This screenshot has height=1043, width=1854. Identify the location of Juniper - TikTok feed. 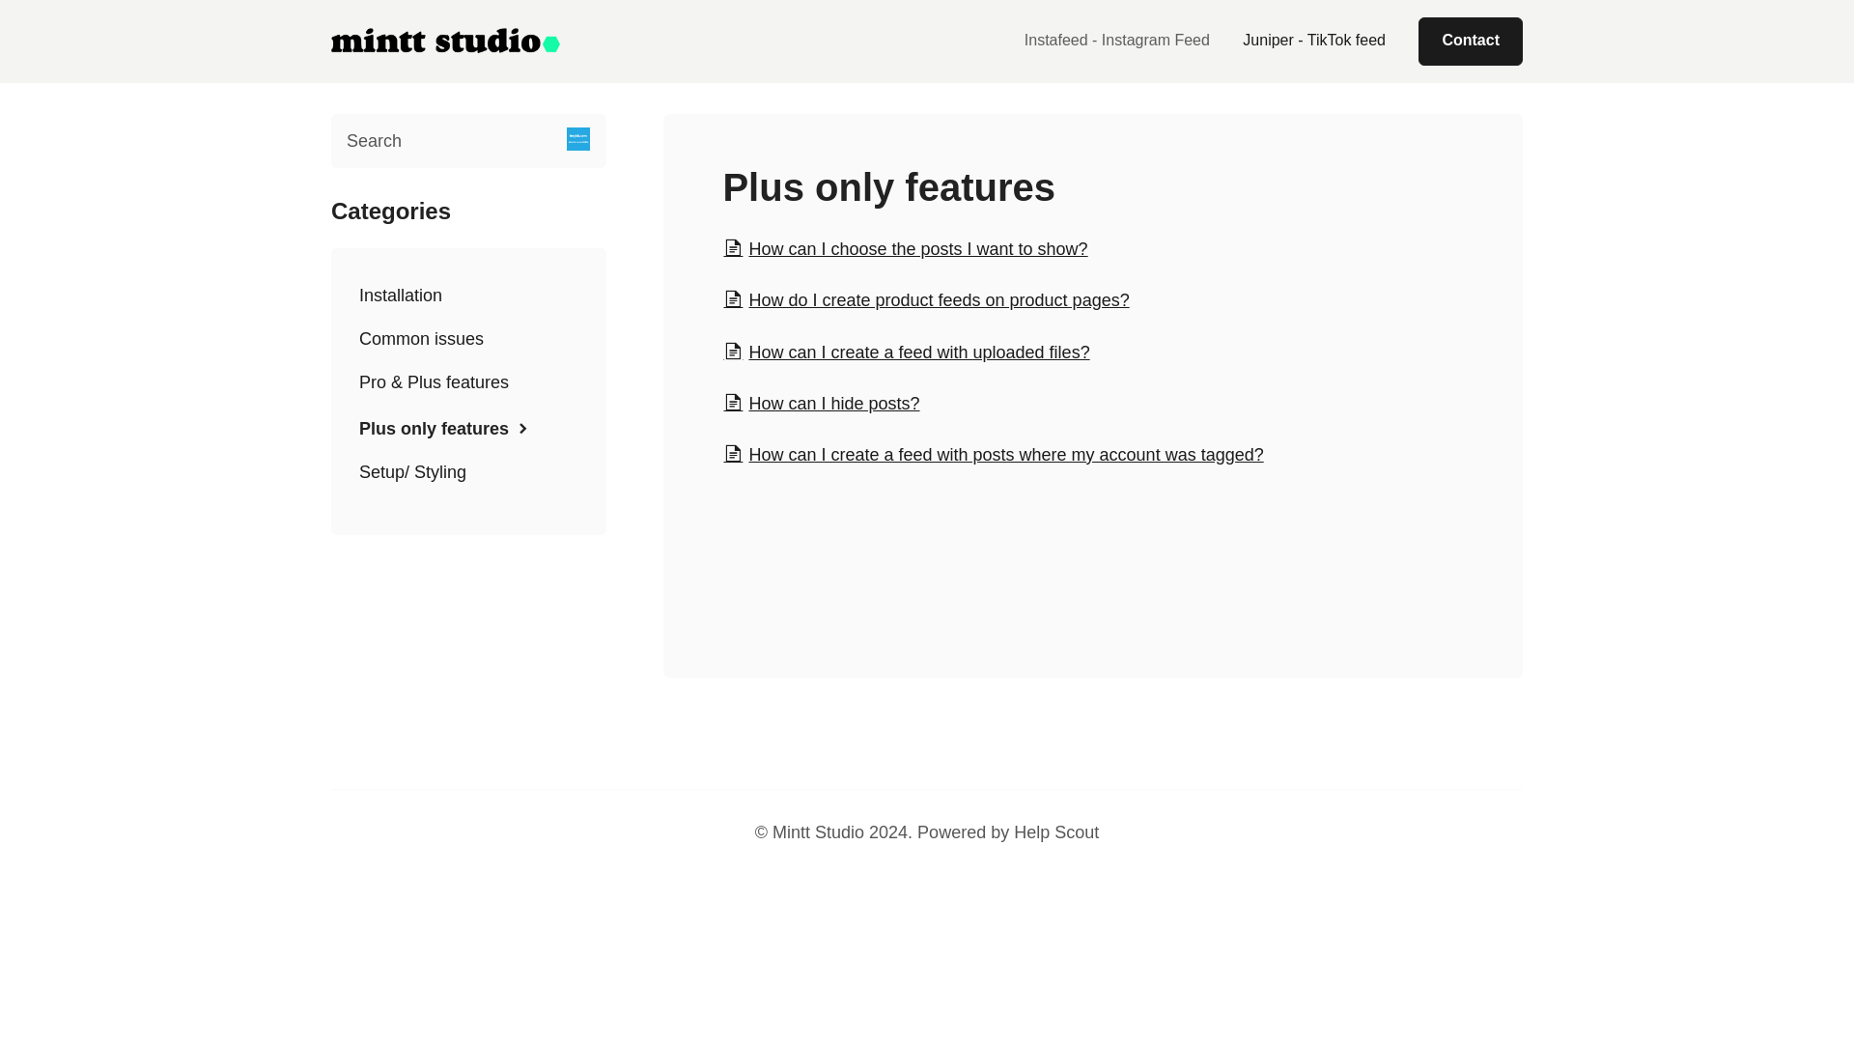
(1313, 40).